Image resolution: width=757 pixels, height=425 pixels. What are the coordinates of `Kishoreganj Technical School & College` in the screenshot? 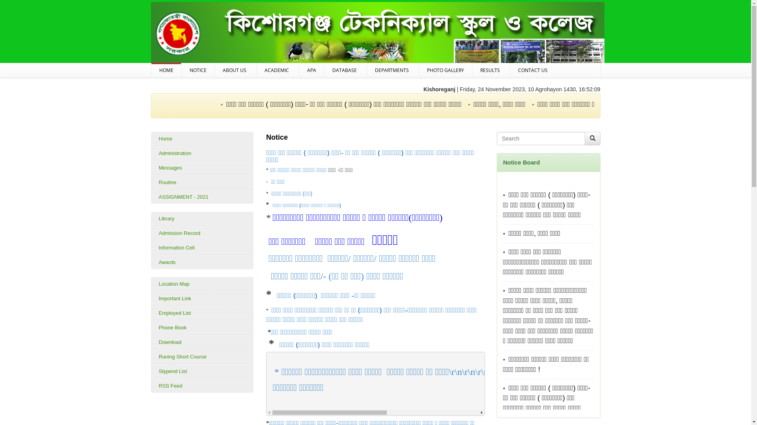 It's located at (377, 35).